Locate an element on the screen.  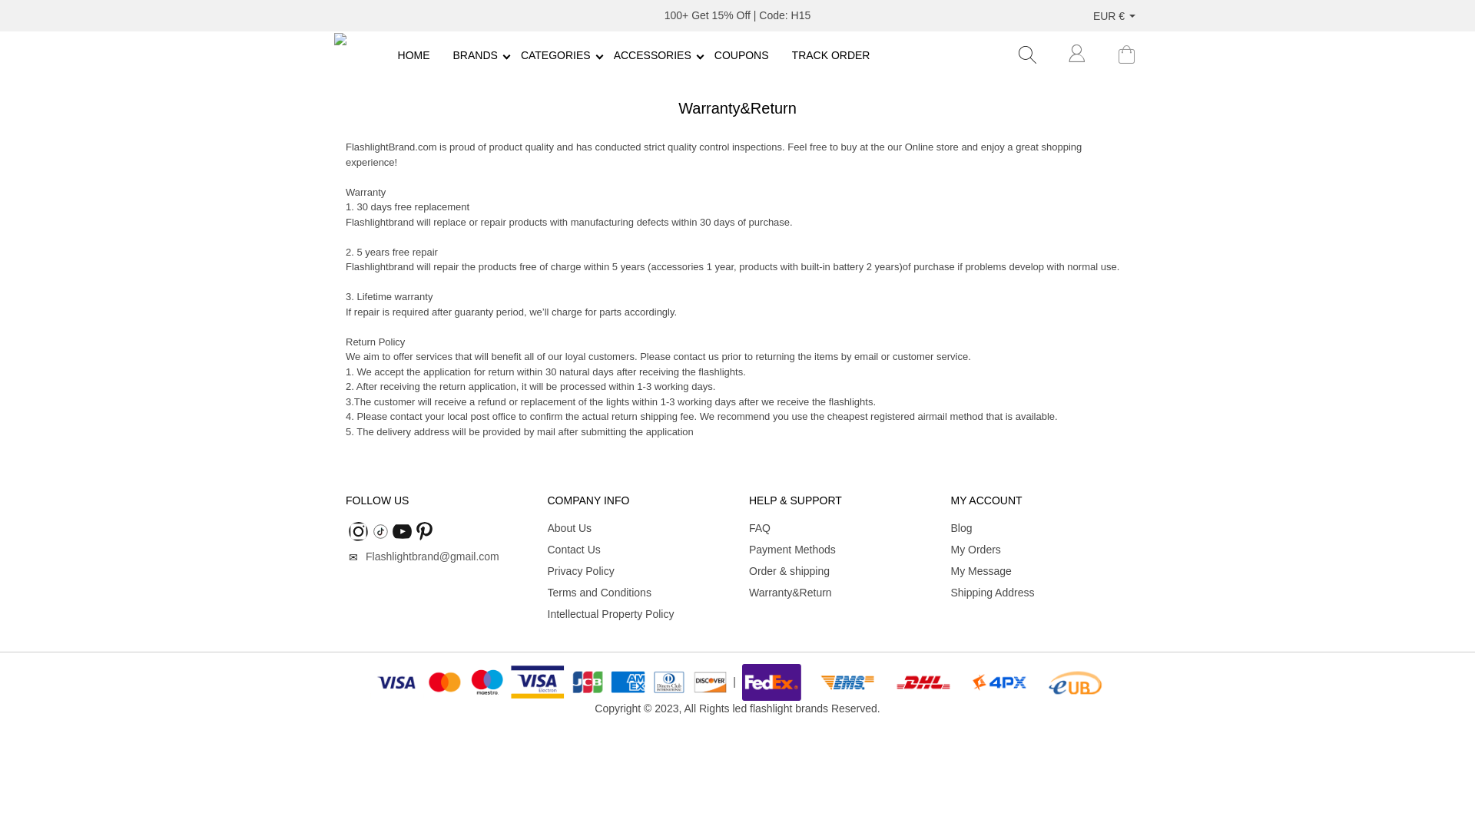
Brands is located at coordinates (641, 55).